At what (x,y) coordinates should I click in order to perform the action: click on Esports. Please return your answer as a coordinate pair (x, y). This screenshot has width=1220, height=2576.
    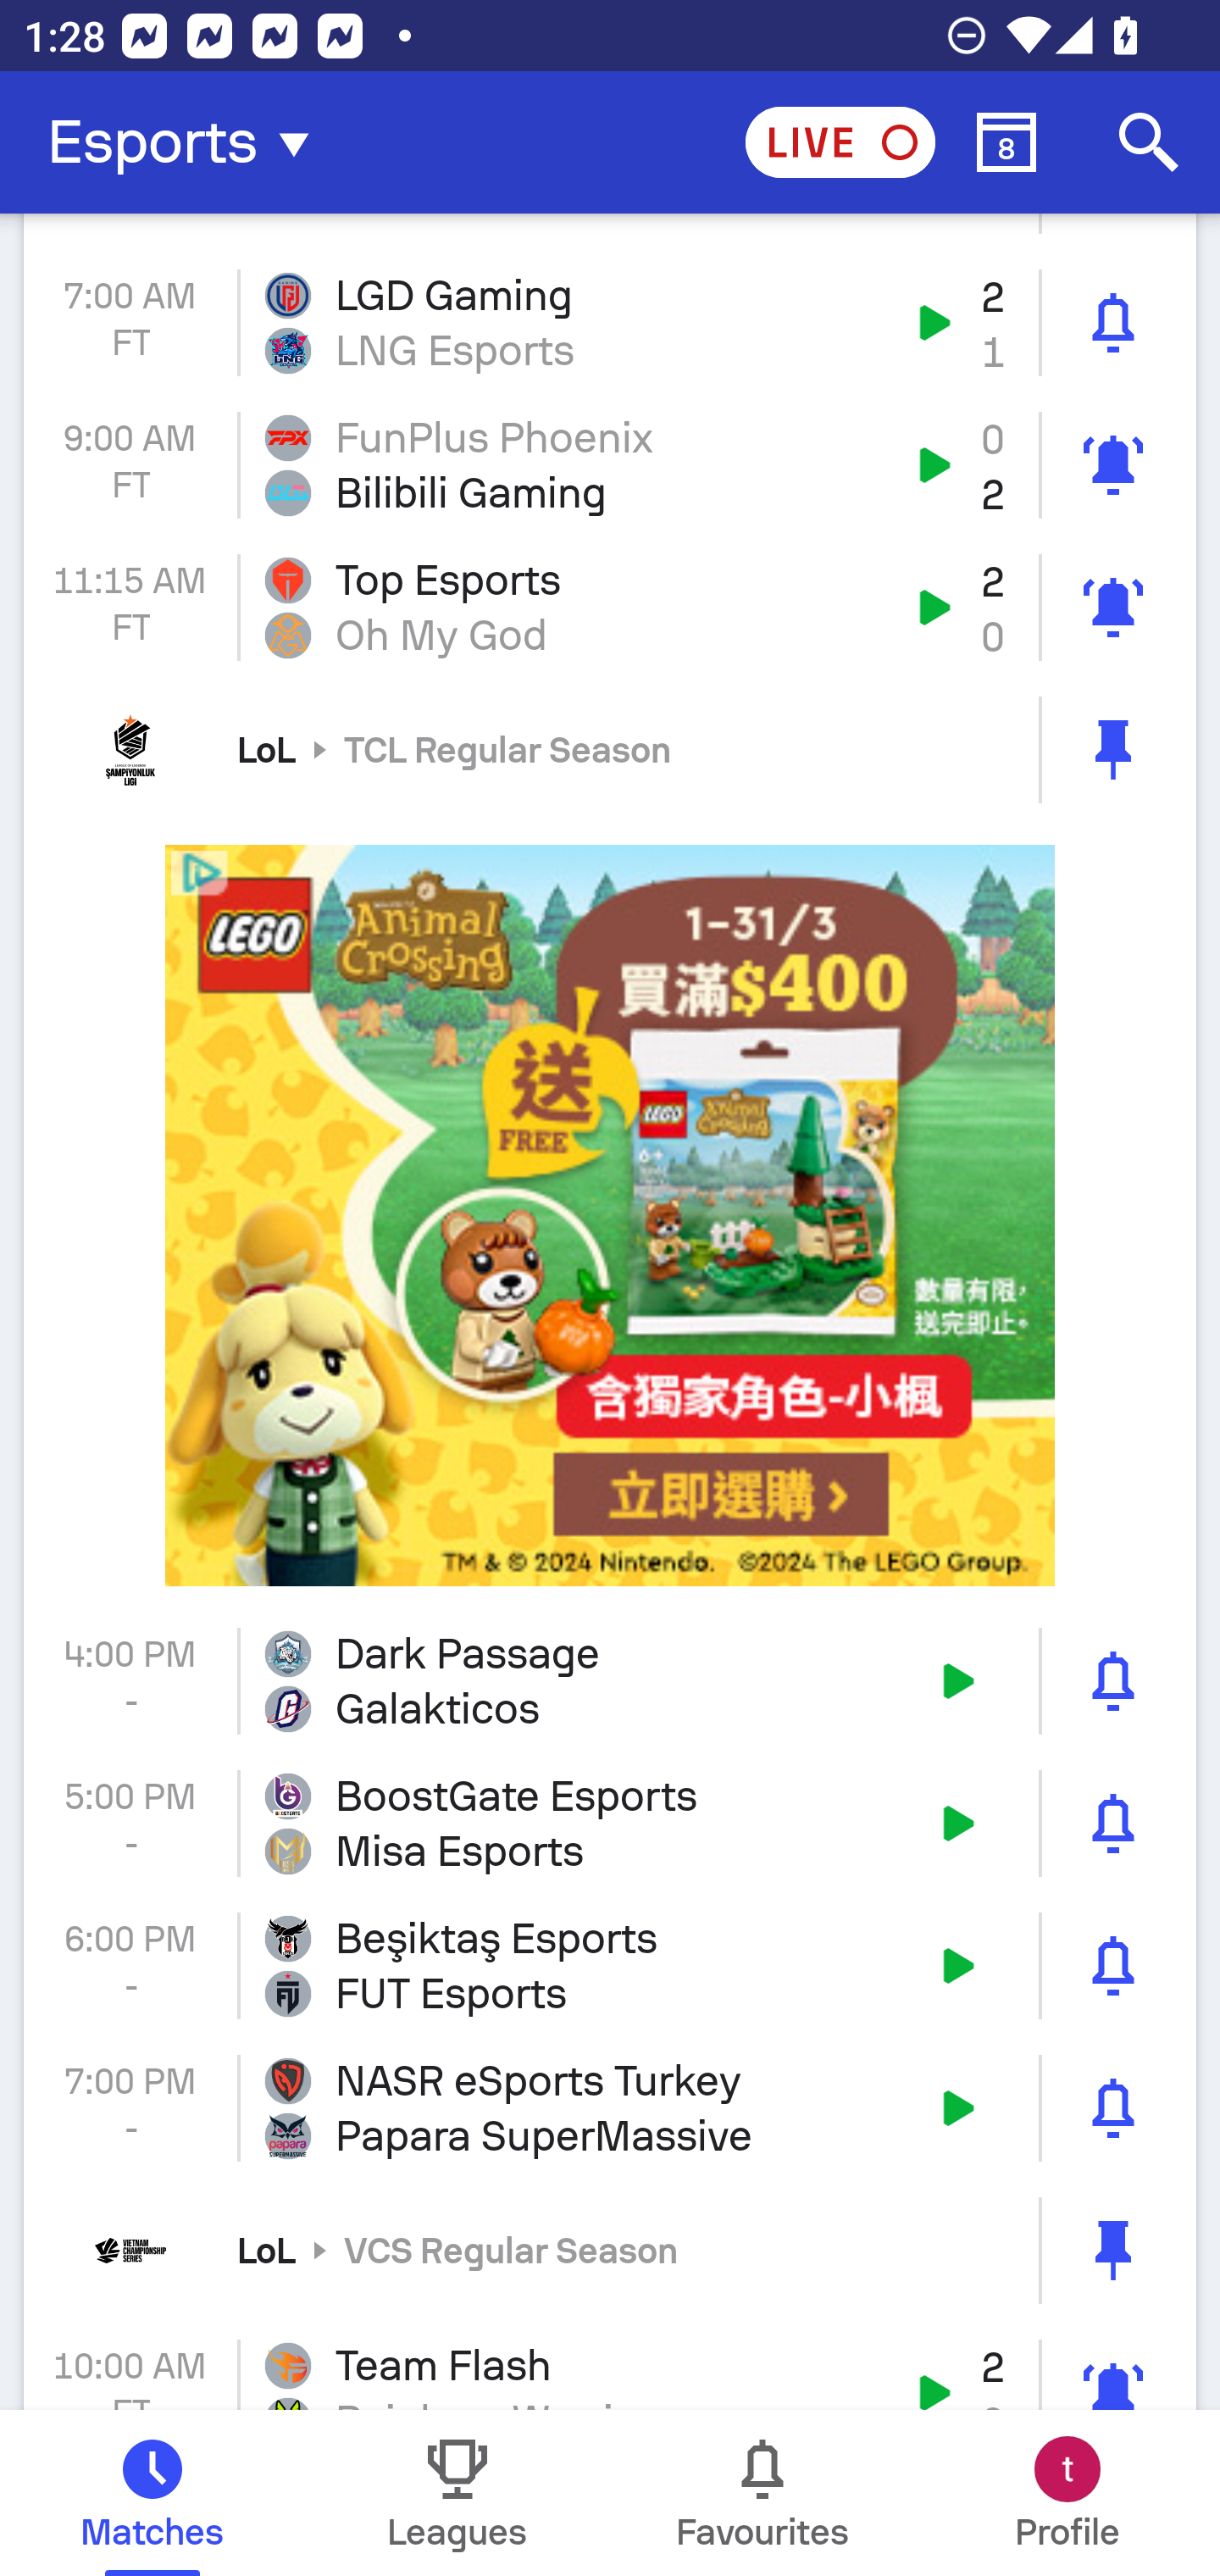
    Looking at the image, I should click on (188, 142).